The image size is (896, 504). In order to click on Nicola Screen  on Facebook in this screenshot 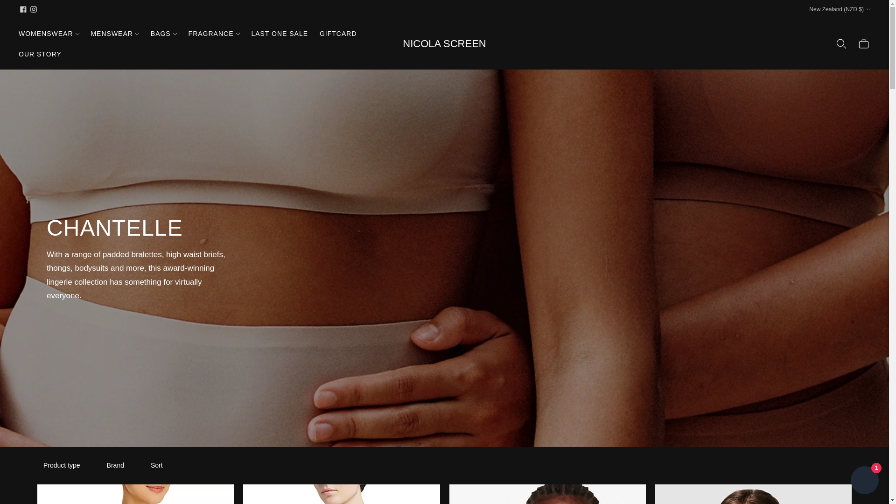, I will do `click(23, 9)`.